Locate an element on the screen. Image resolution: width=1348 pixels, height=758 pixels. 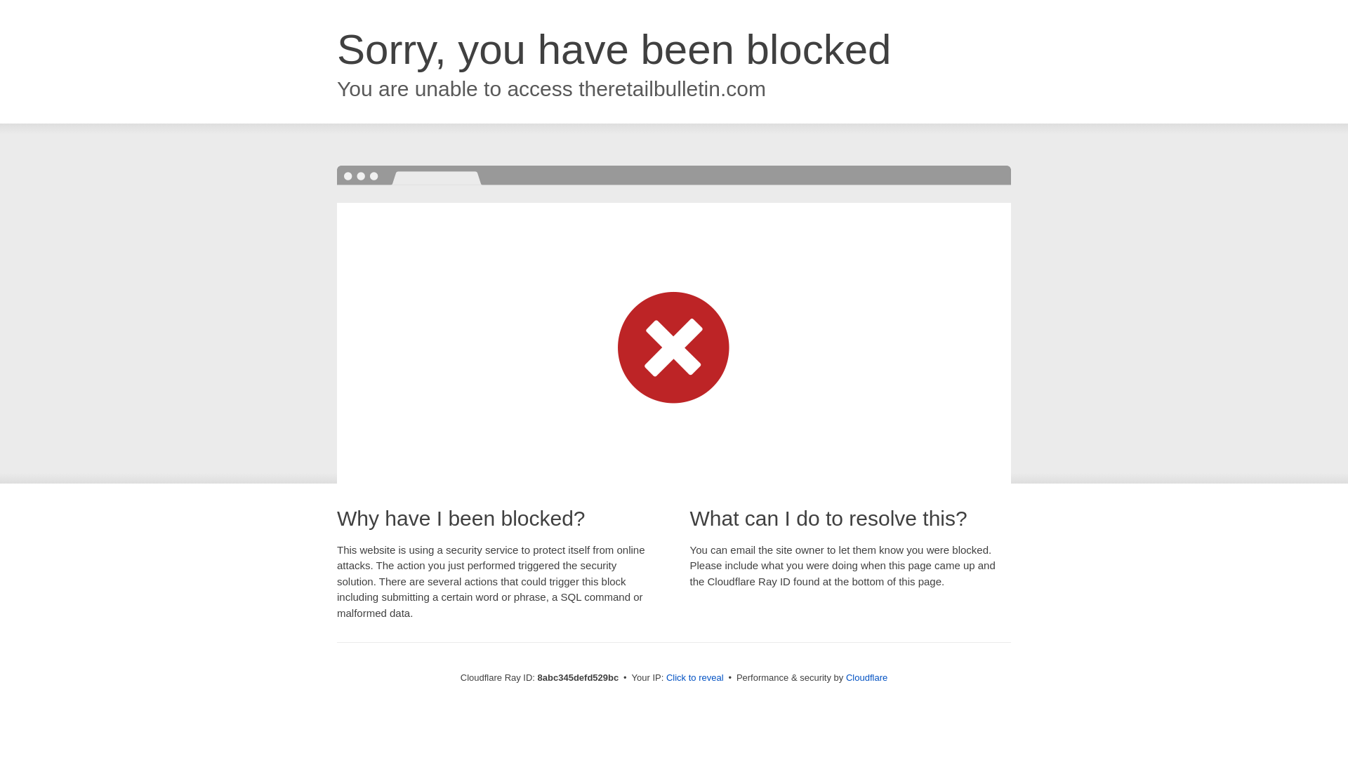
Cloudflare is located at coordinates (866, 677).